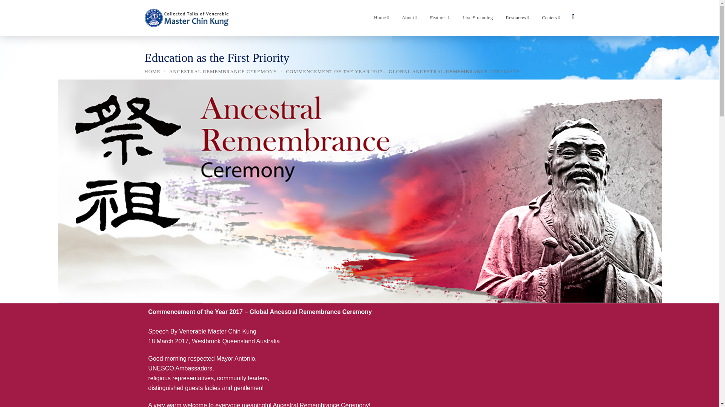  What do you see at coordinates (475, 19) in the screenshot?
I see `Live Streaming` at bounding box center [475, 19].